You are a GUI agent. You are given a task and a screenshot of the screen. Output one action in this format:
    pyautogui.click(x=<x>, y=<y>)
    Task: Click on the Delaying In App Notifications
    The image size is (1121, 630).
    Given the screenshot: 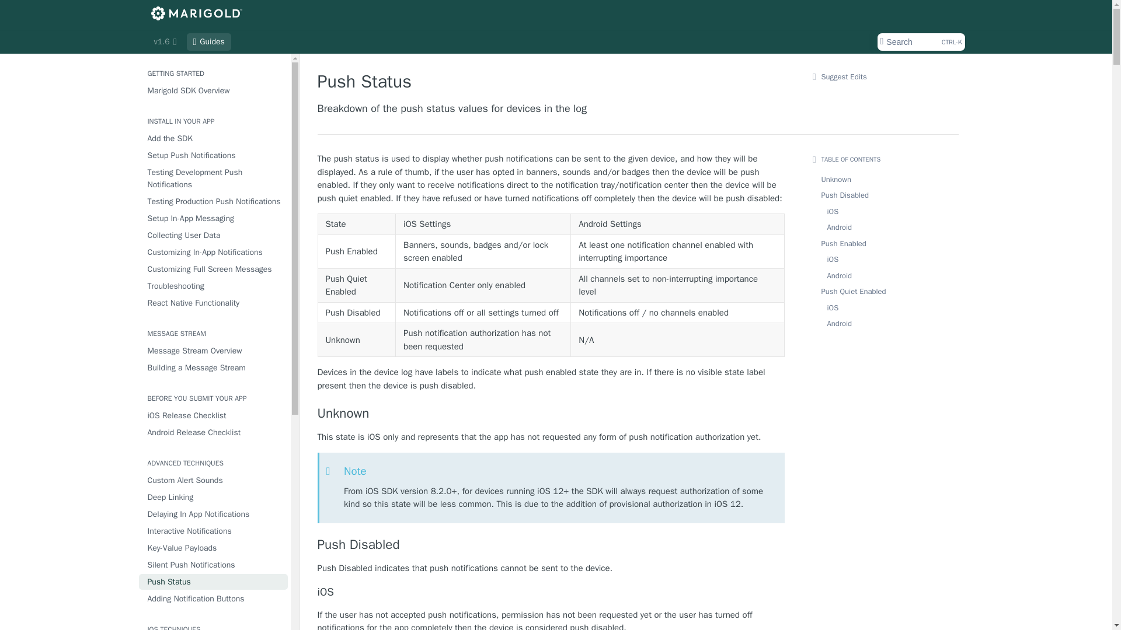 What is the action you would take?
    pyautogui.click(x=214, y=514)
    